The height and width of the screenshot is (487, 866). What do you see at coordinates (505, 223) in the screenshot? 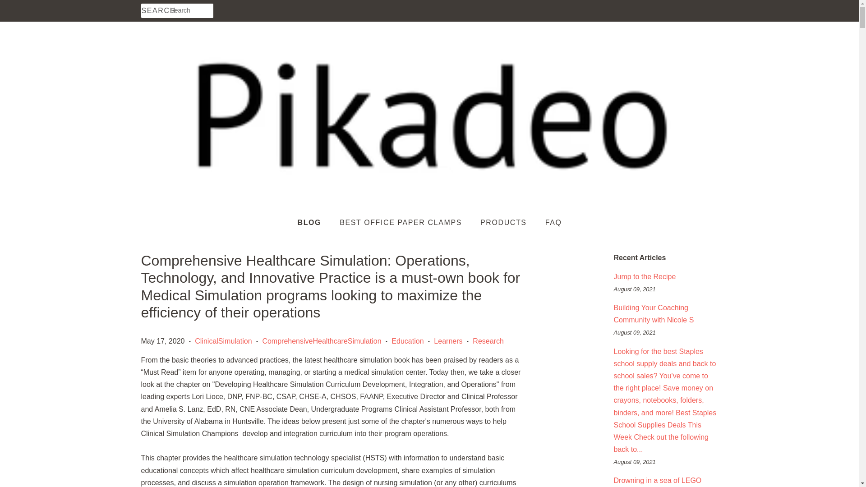
I see `PRODUCTS` at bounding box center [505, 223].